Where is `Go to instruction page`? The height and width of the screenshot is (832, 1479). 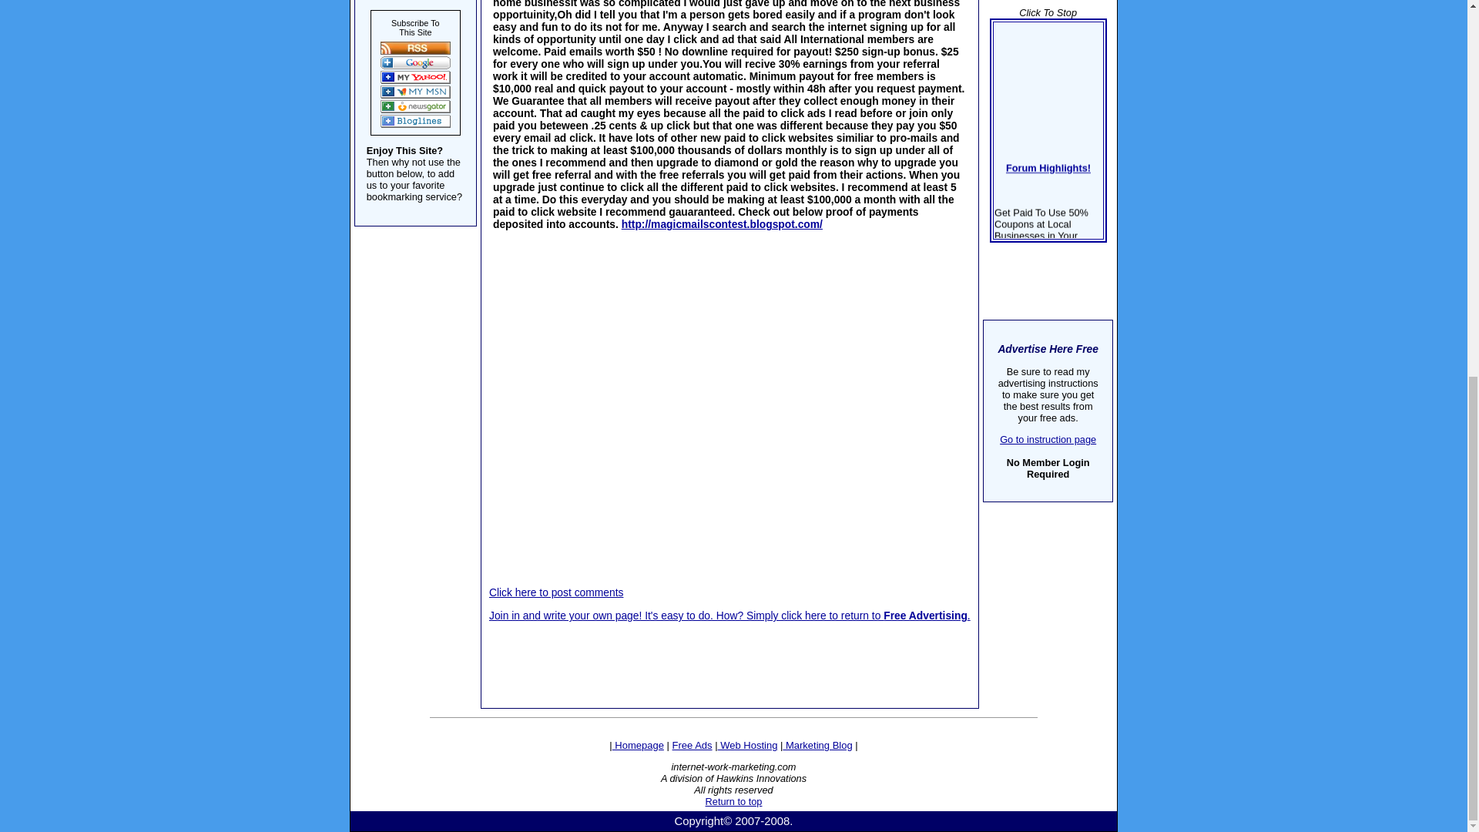 Go to instruction page is located at coordinates (1048, 439).